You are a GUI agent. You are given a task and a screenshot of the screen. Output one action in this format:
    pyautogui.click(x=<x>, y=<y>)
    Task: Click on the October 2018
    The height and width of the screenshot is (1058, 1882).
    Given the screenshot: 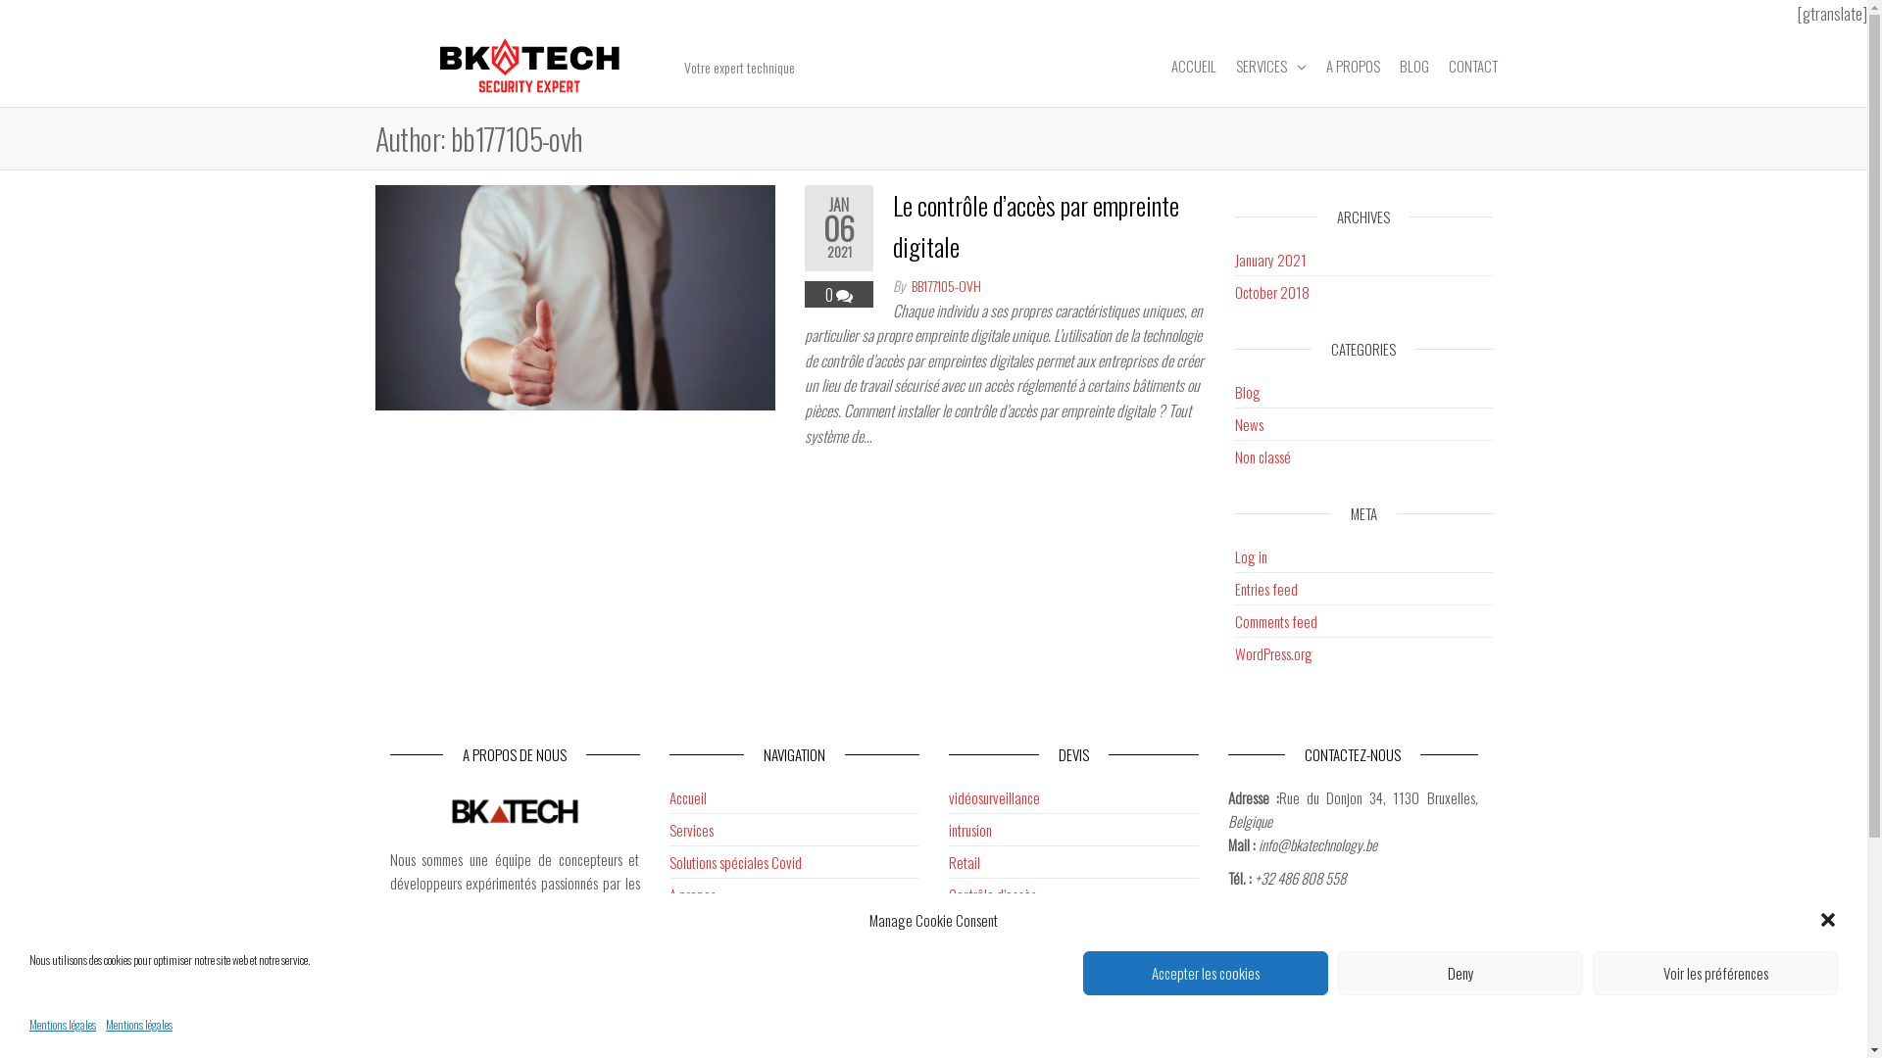 What is the action you would take?
    pyautogui.click(x=1272, y=292)
    